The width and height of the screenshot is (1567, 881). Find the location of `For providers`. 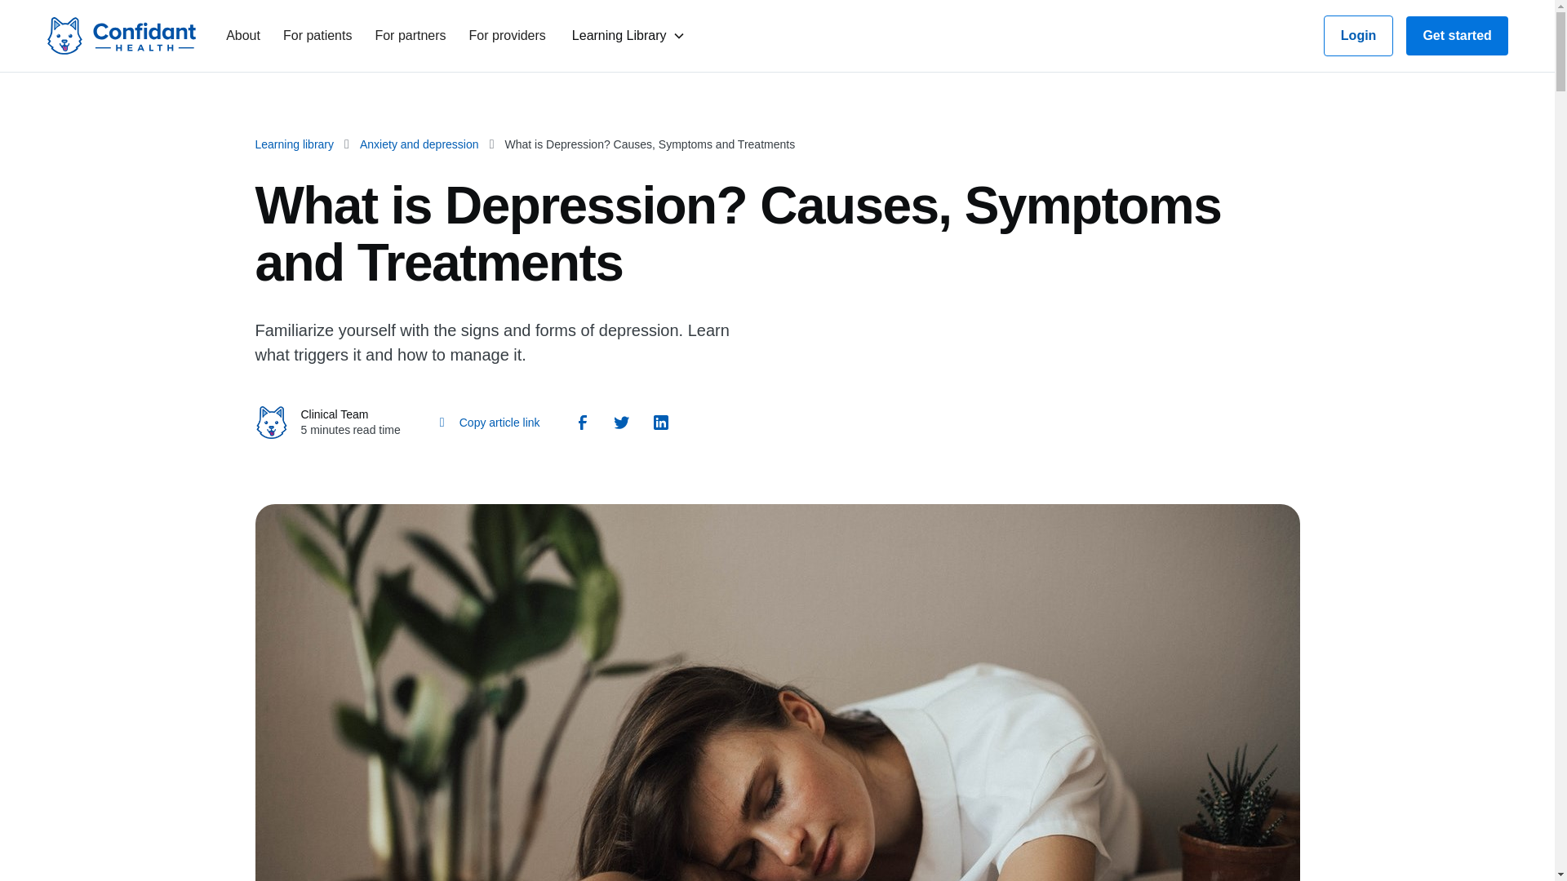

For providers is located at coordinates (509, 36).